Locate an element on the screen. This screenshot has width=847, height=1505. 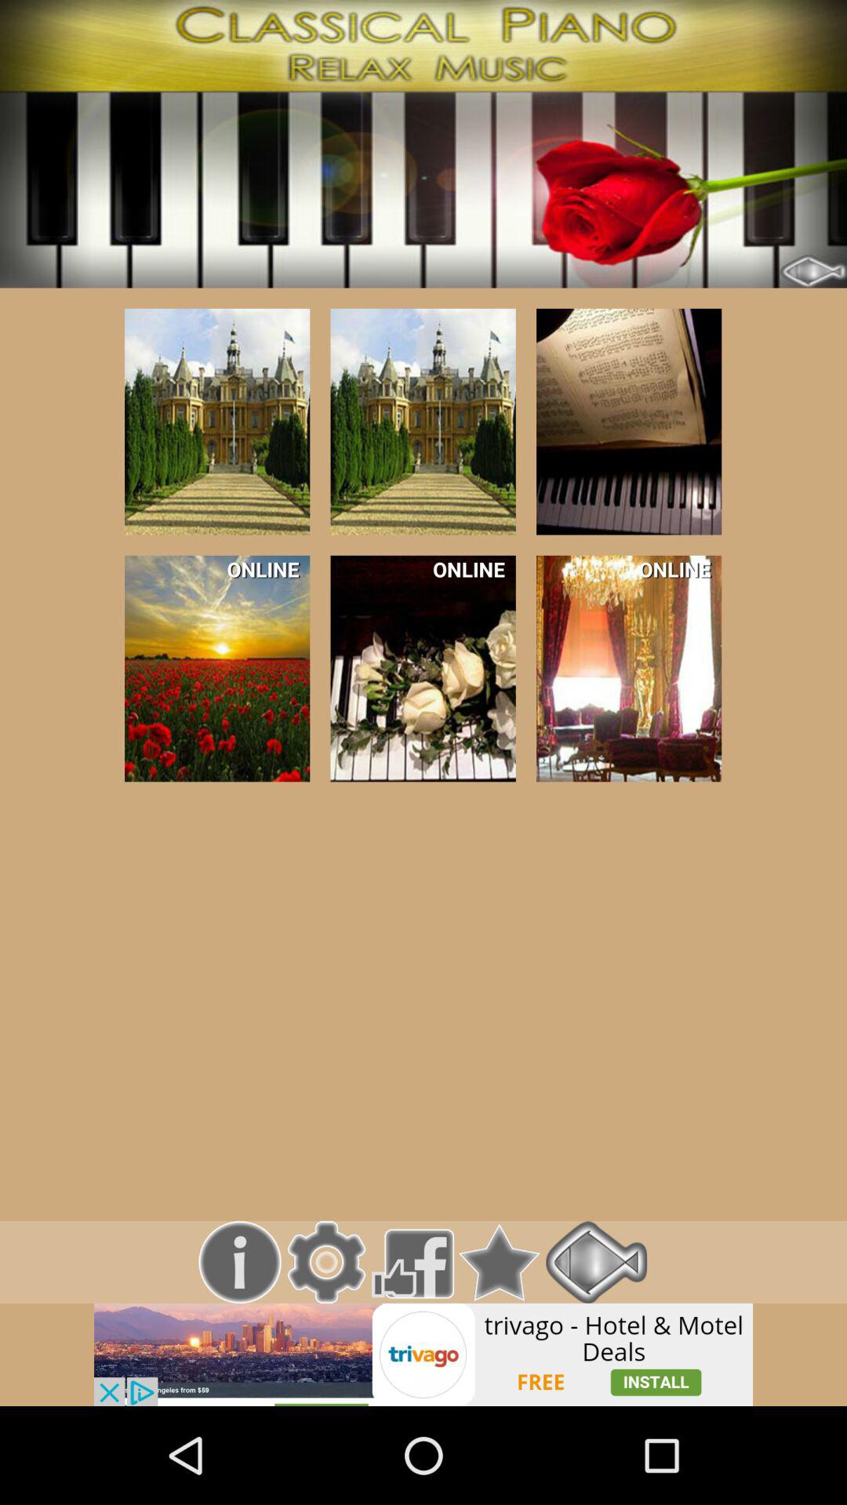
click facebook option is located at coordinates (413, 1262).